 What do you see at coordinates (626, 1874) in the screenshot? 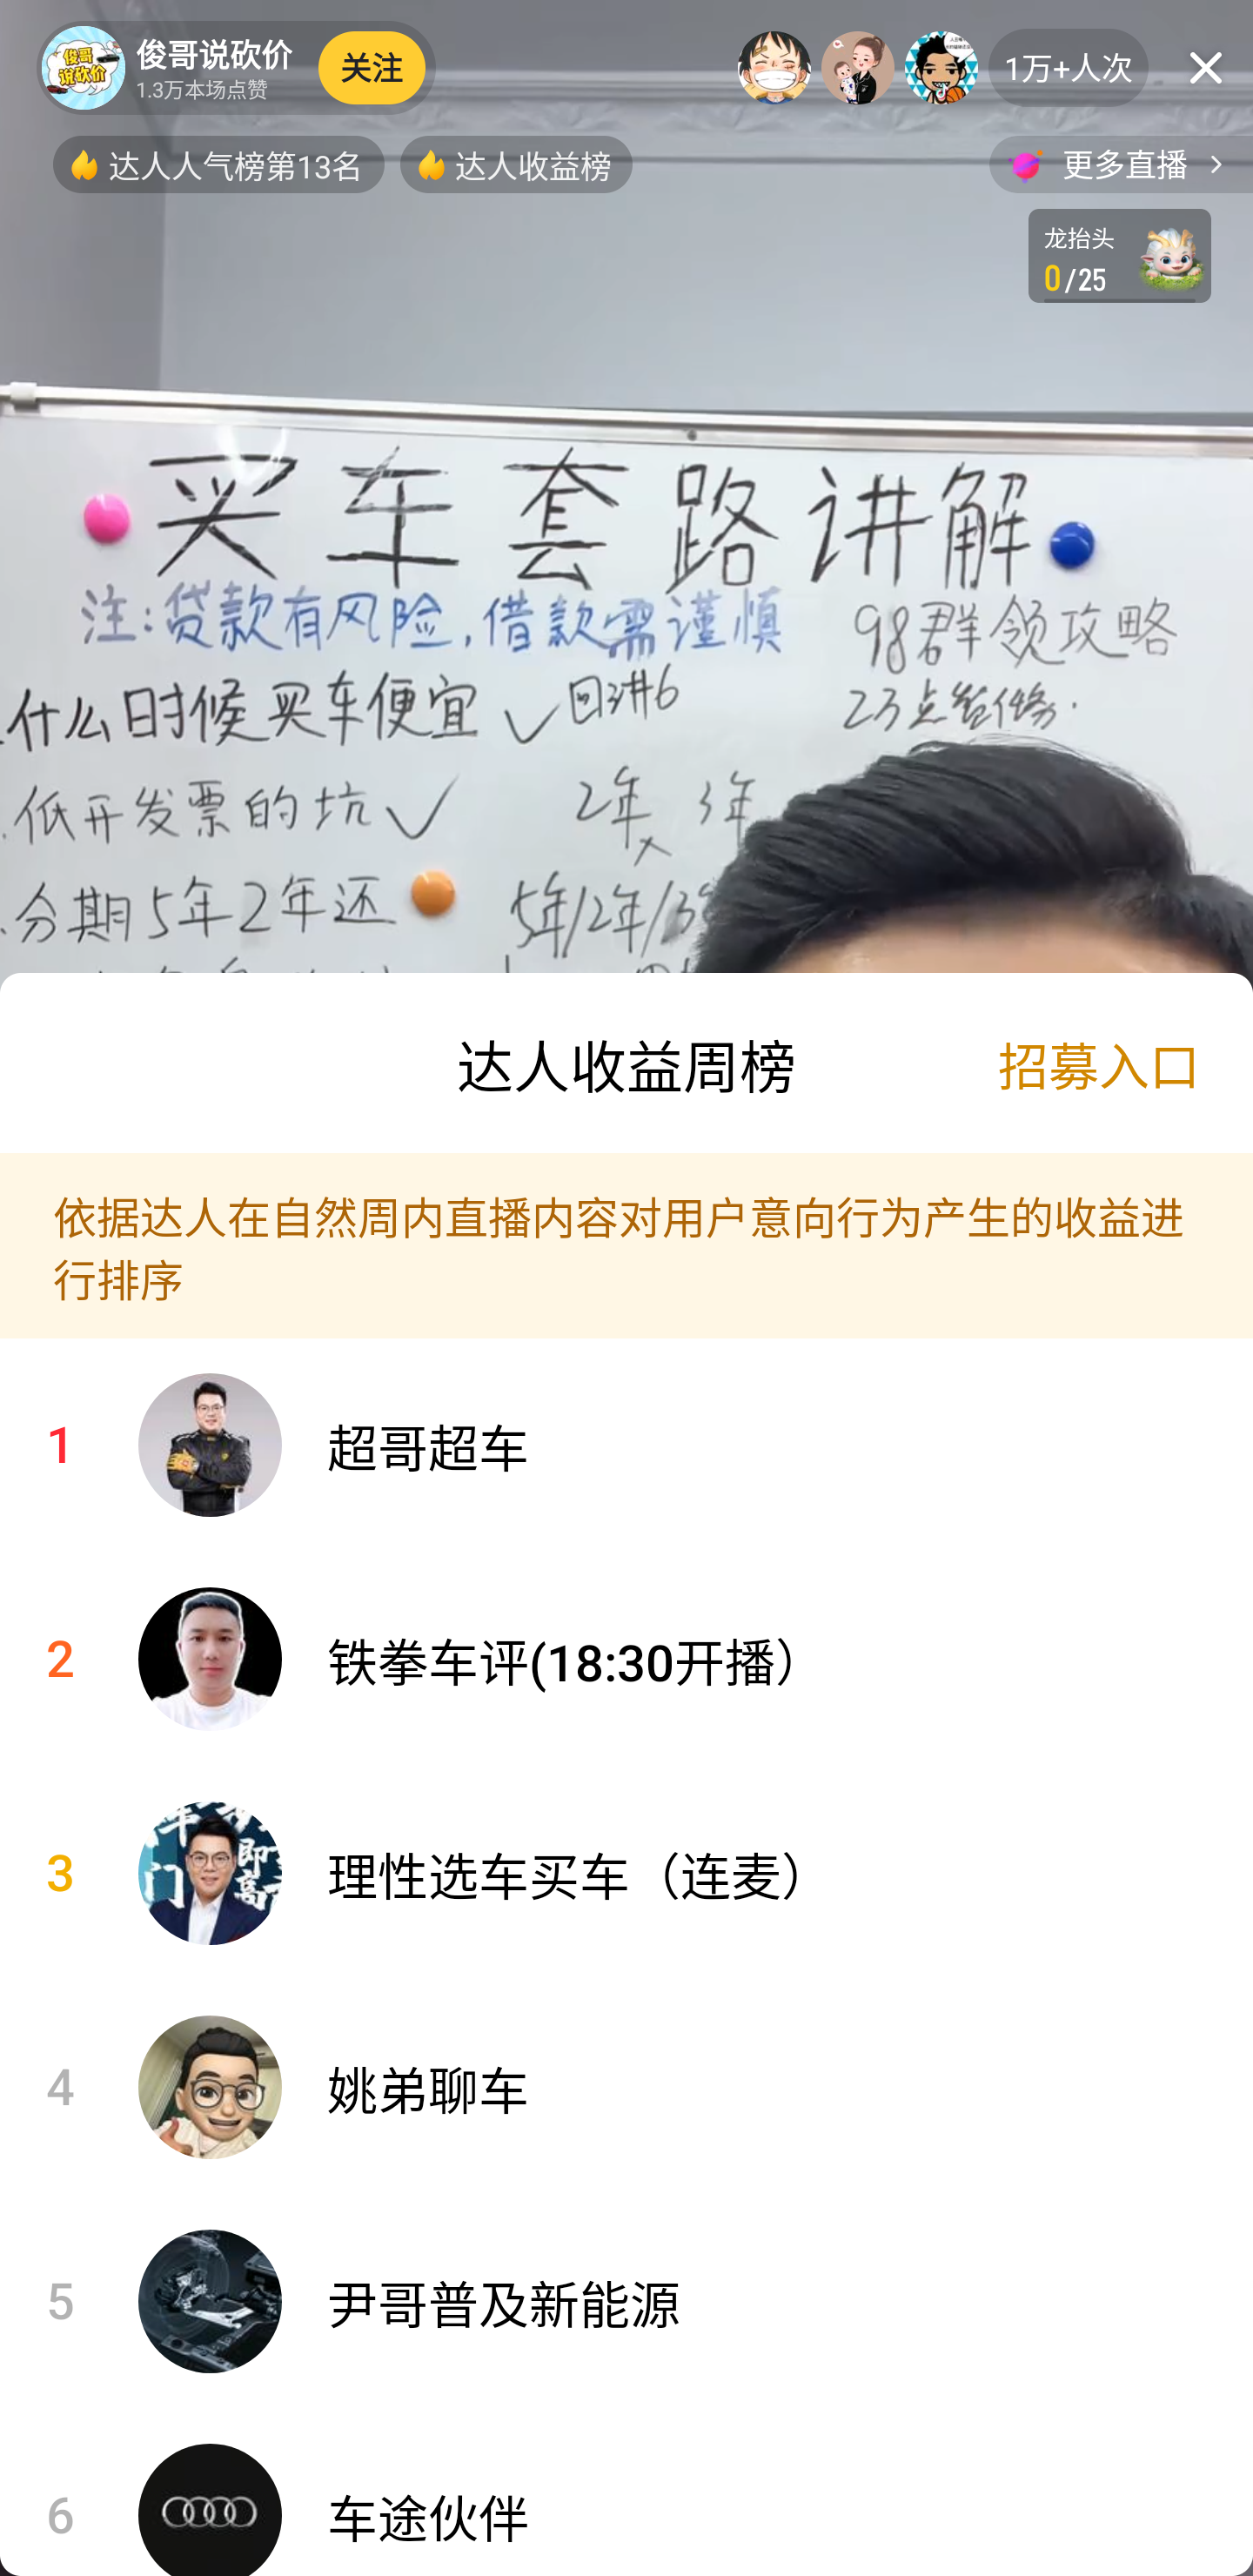
I see `3 理性选车买车（连麦）` at bounding box center [626, 1874].